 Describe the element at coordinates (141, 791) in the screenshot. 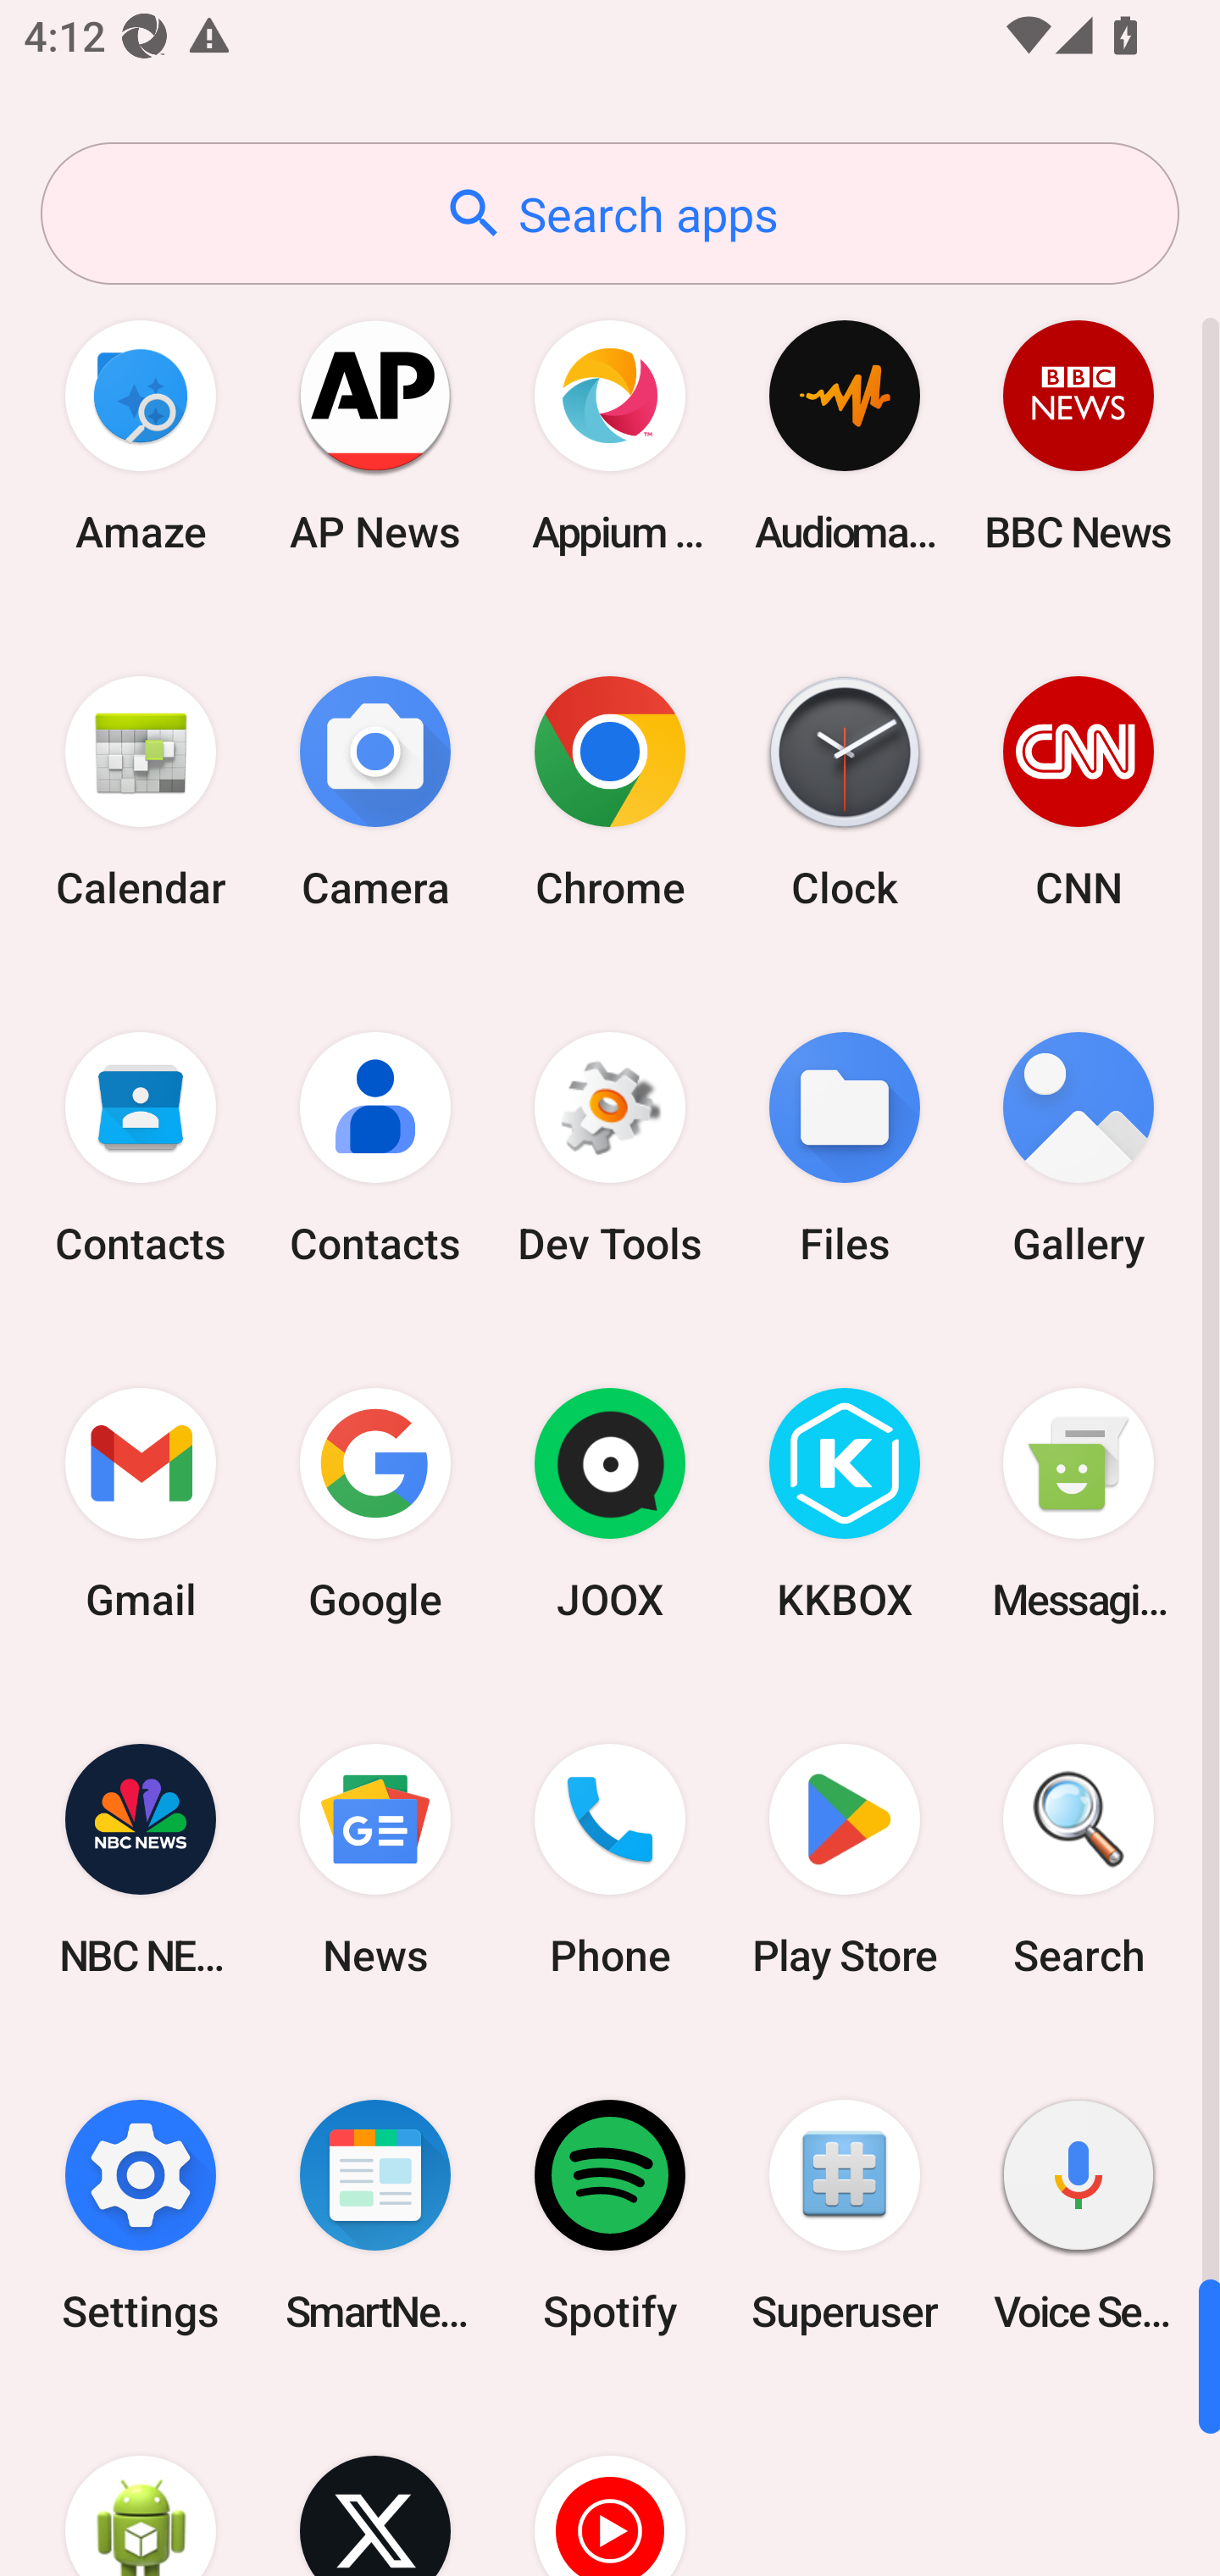

I see `Calendar` at that location.